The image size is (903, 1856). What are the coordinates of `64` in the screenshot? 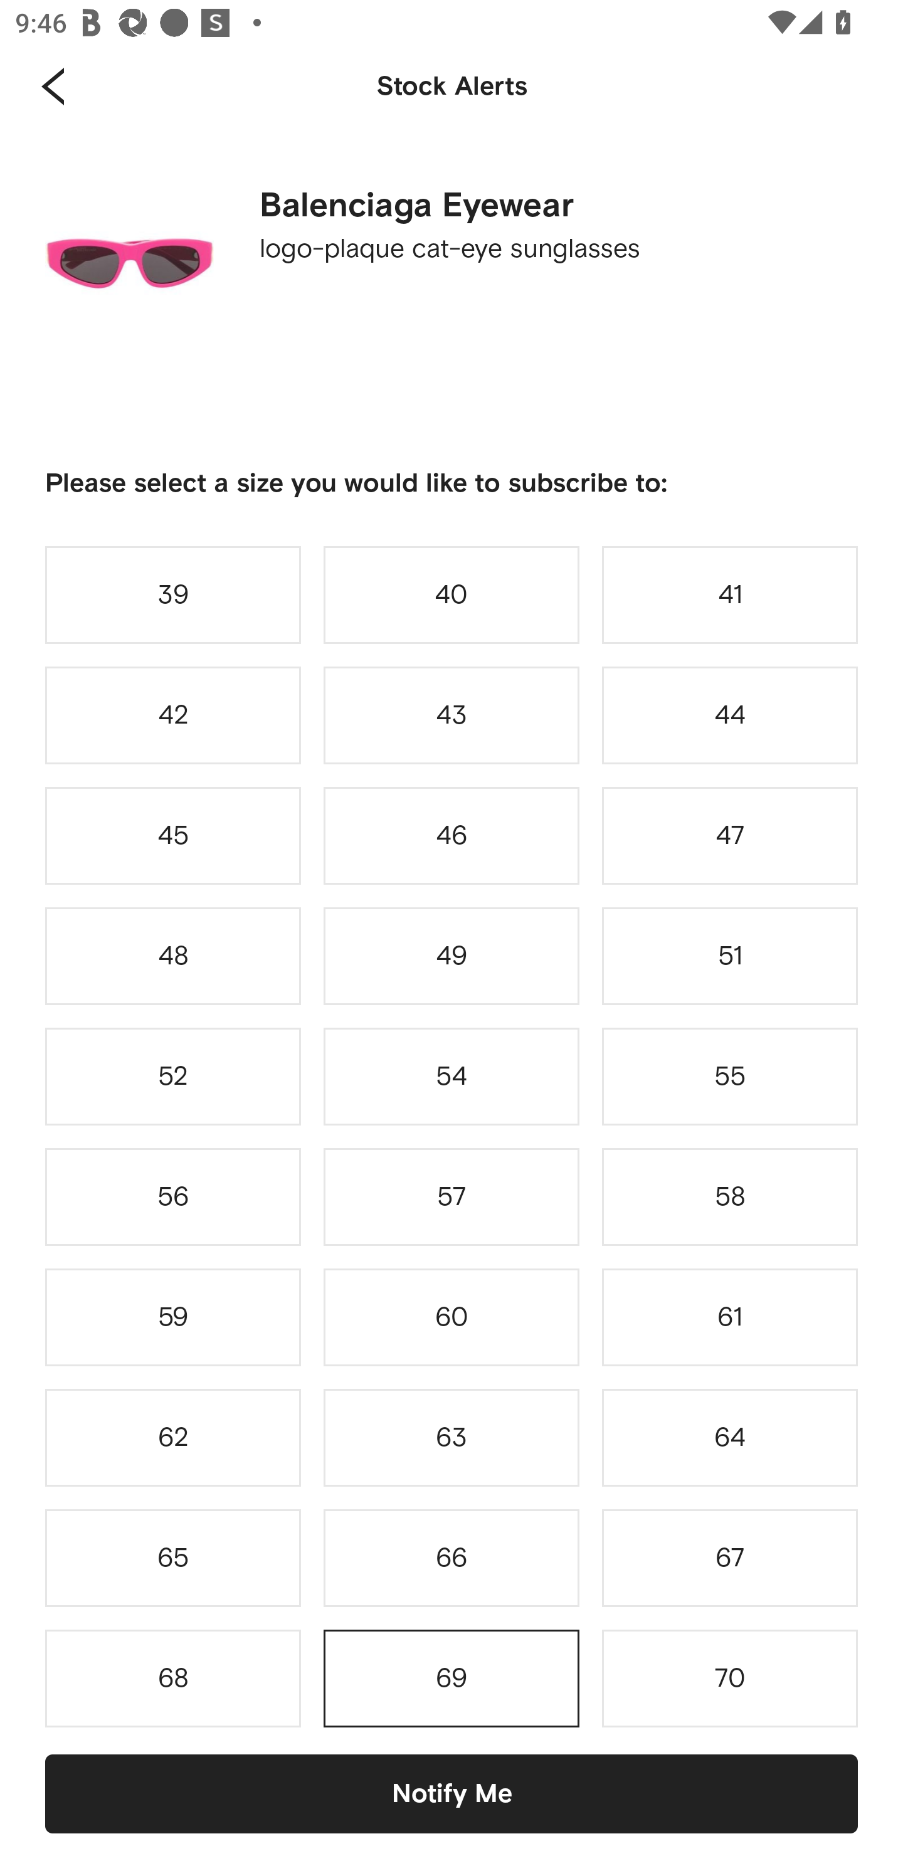 It's located at (730, 1437).